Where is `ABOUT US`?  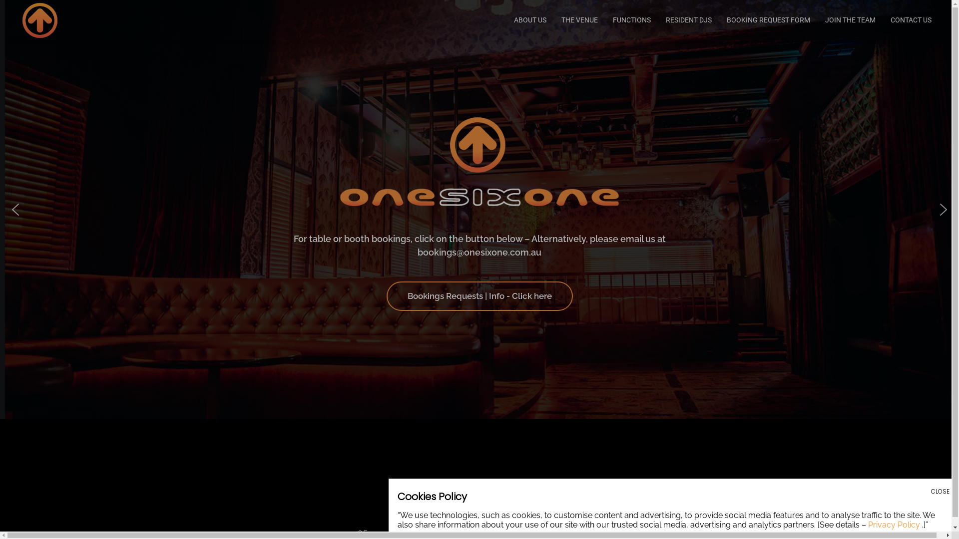
ABOUT US is located at coordinates (530, 20).